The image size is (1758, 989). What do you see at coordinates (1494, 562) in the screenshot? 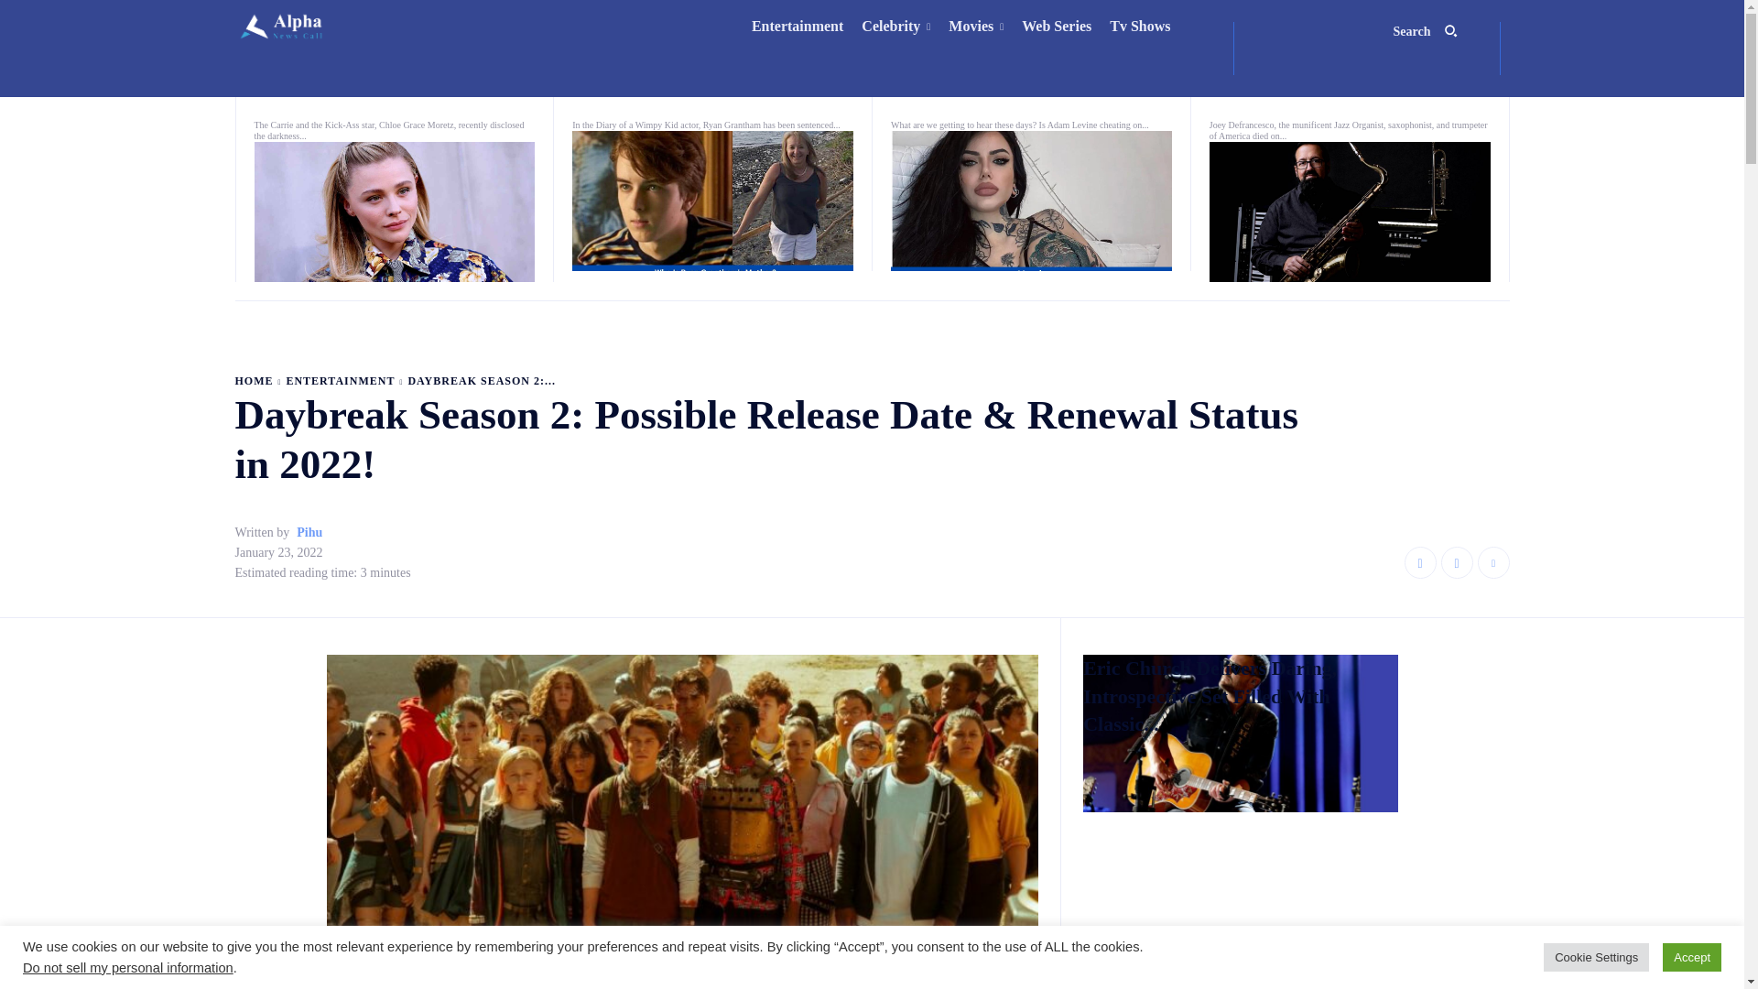
I see `Twitter` at bounding box center [1494, 562].